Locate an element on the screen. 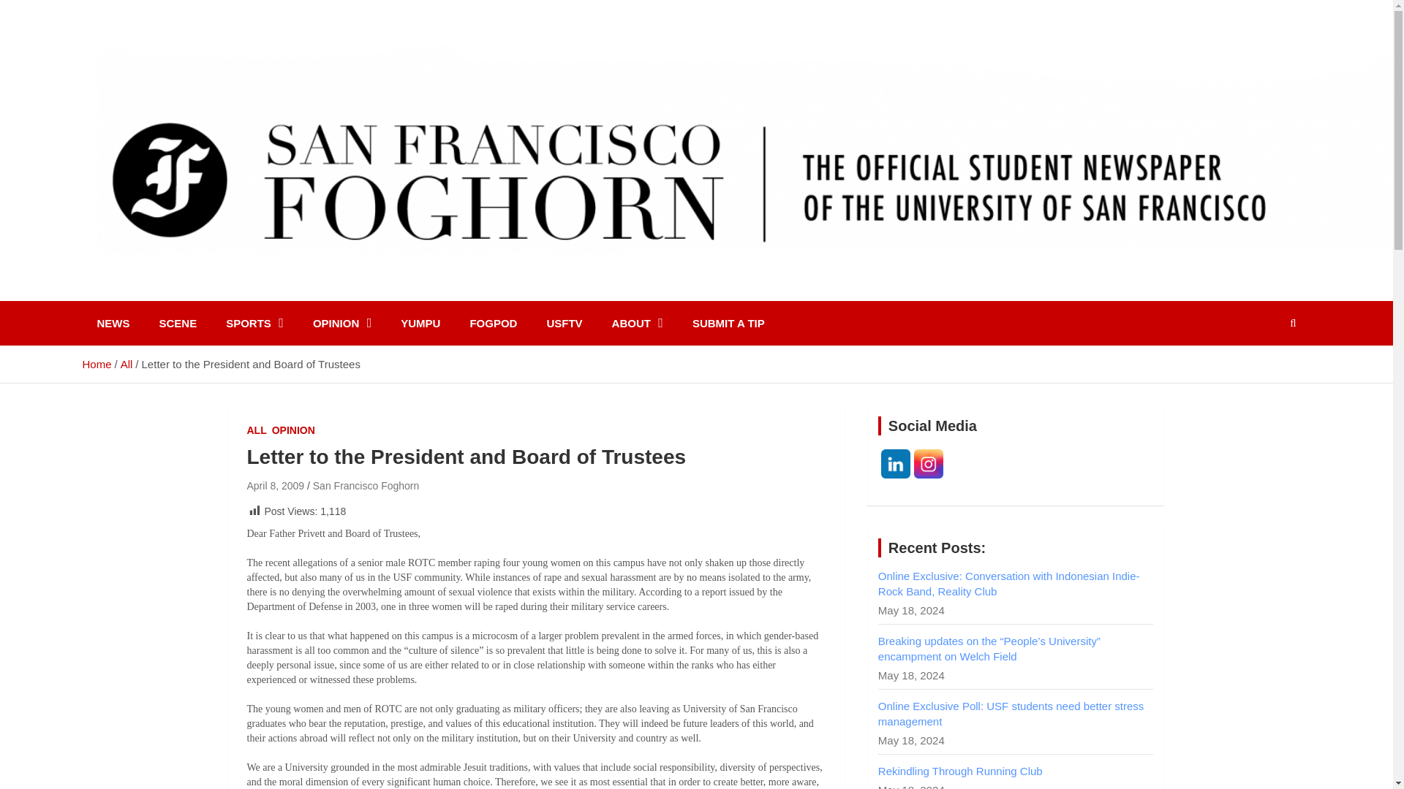 This screenshot has height=789, width=1404. Instagram is located at coordinates (929, 463).